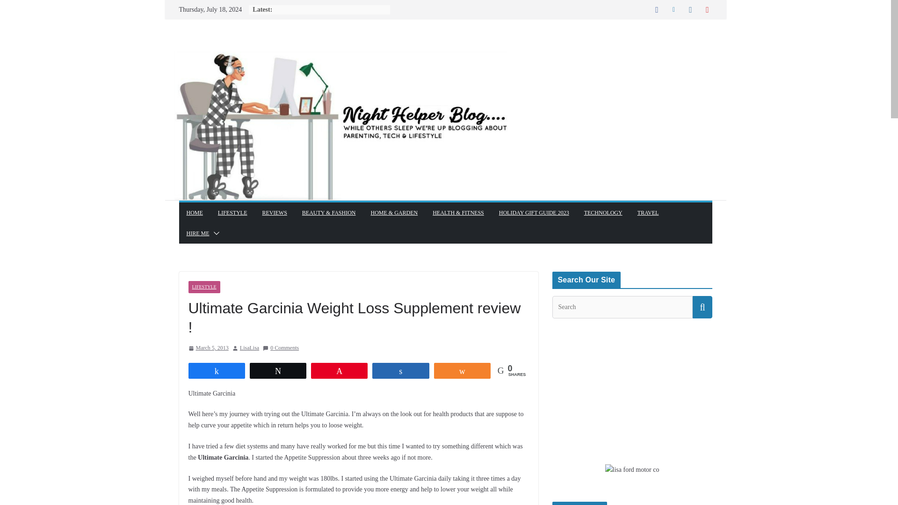  What do you see at coordinates (603, 212) in the screenshot?
I see `TECHNOLOGY` at bounding box center [603, 212].